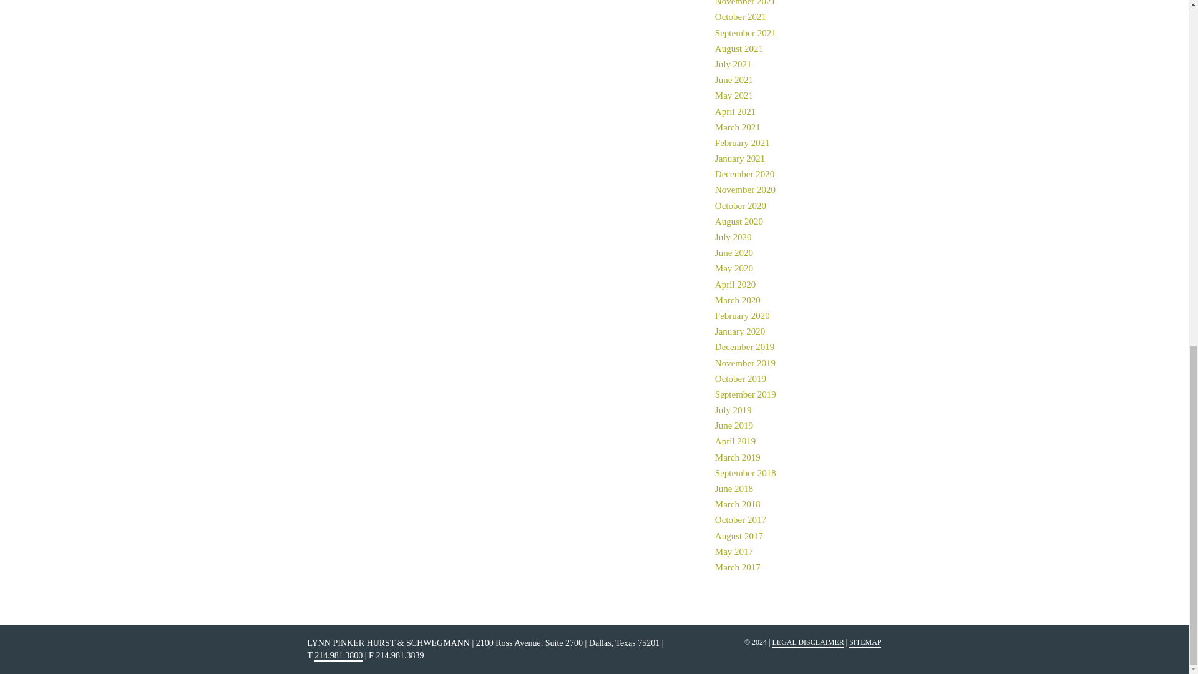  Describe the element at coordinates (741, 17) in the screenshot. I see `October 2021` at that location.